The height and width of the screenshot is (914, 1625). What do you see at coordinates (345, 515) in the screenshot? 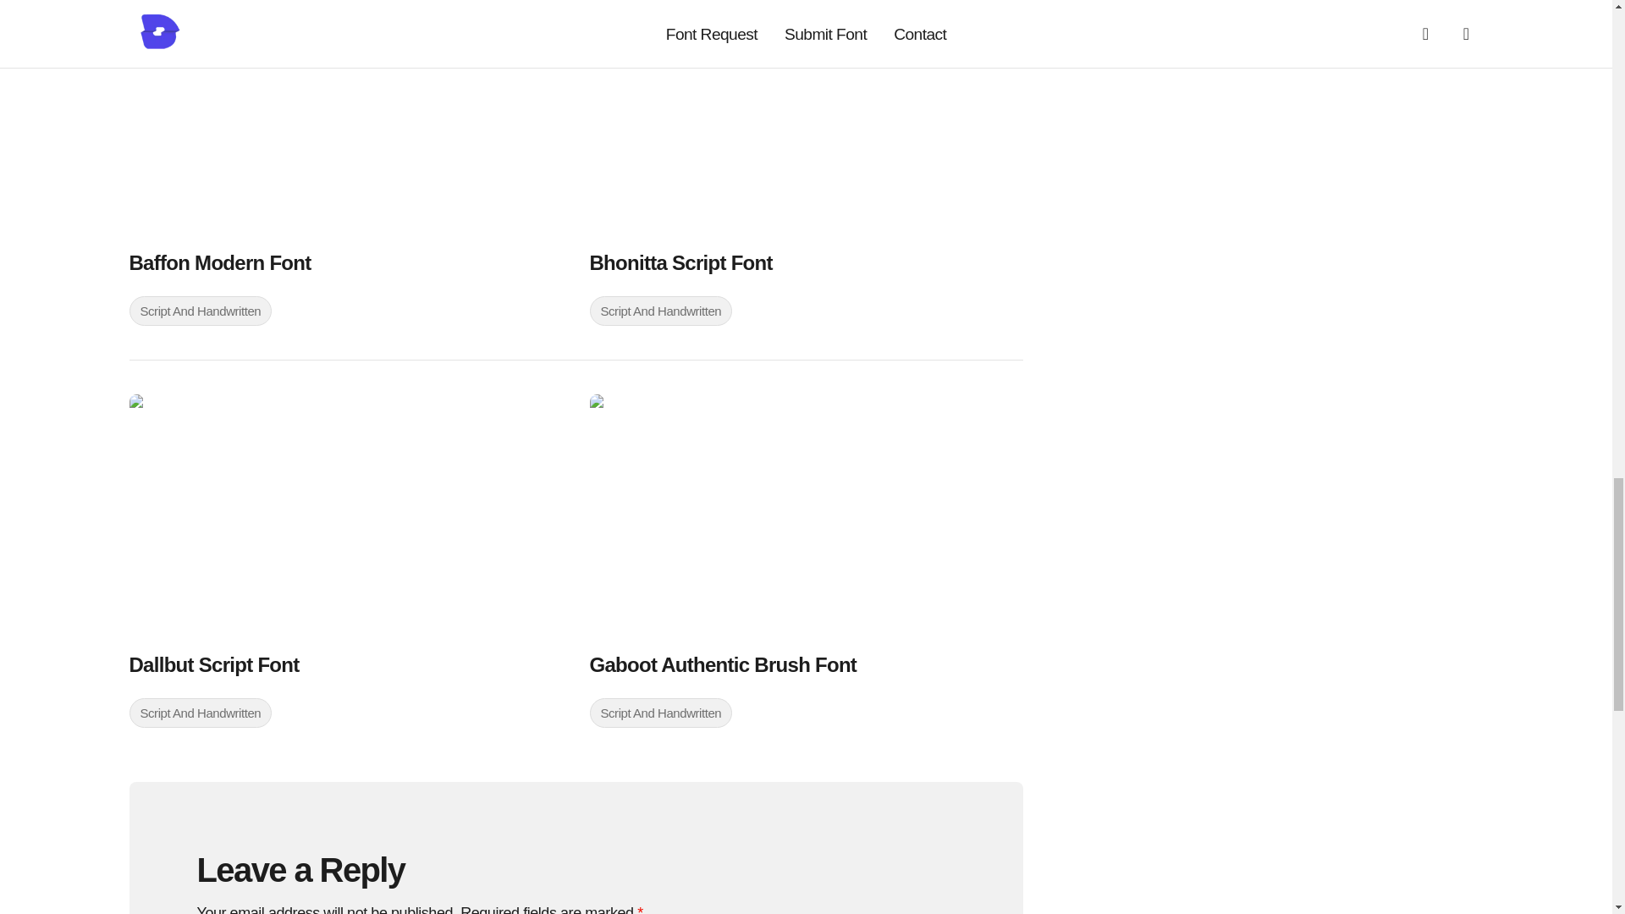
I see `Dallbut Script Font` at bounding box center [345, 515].